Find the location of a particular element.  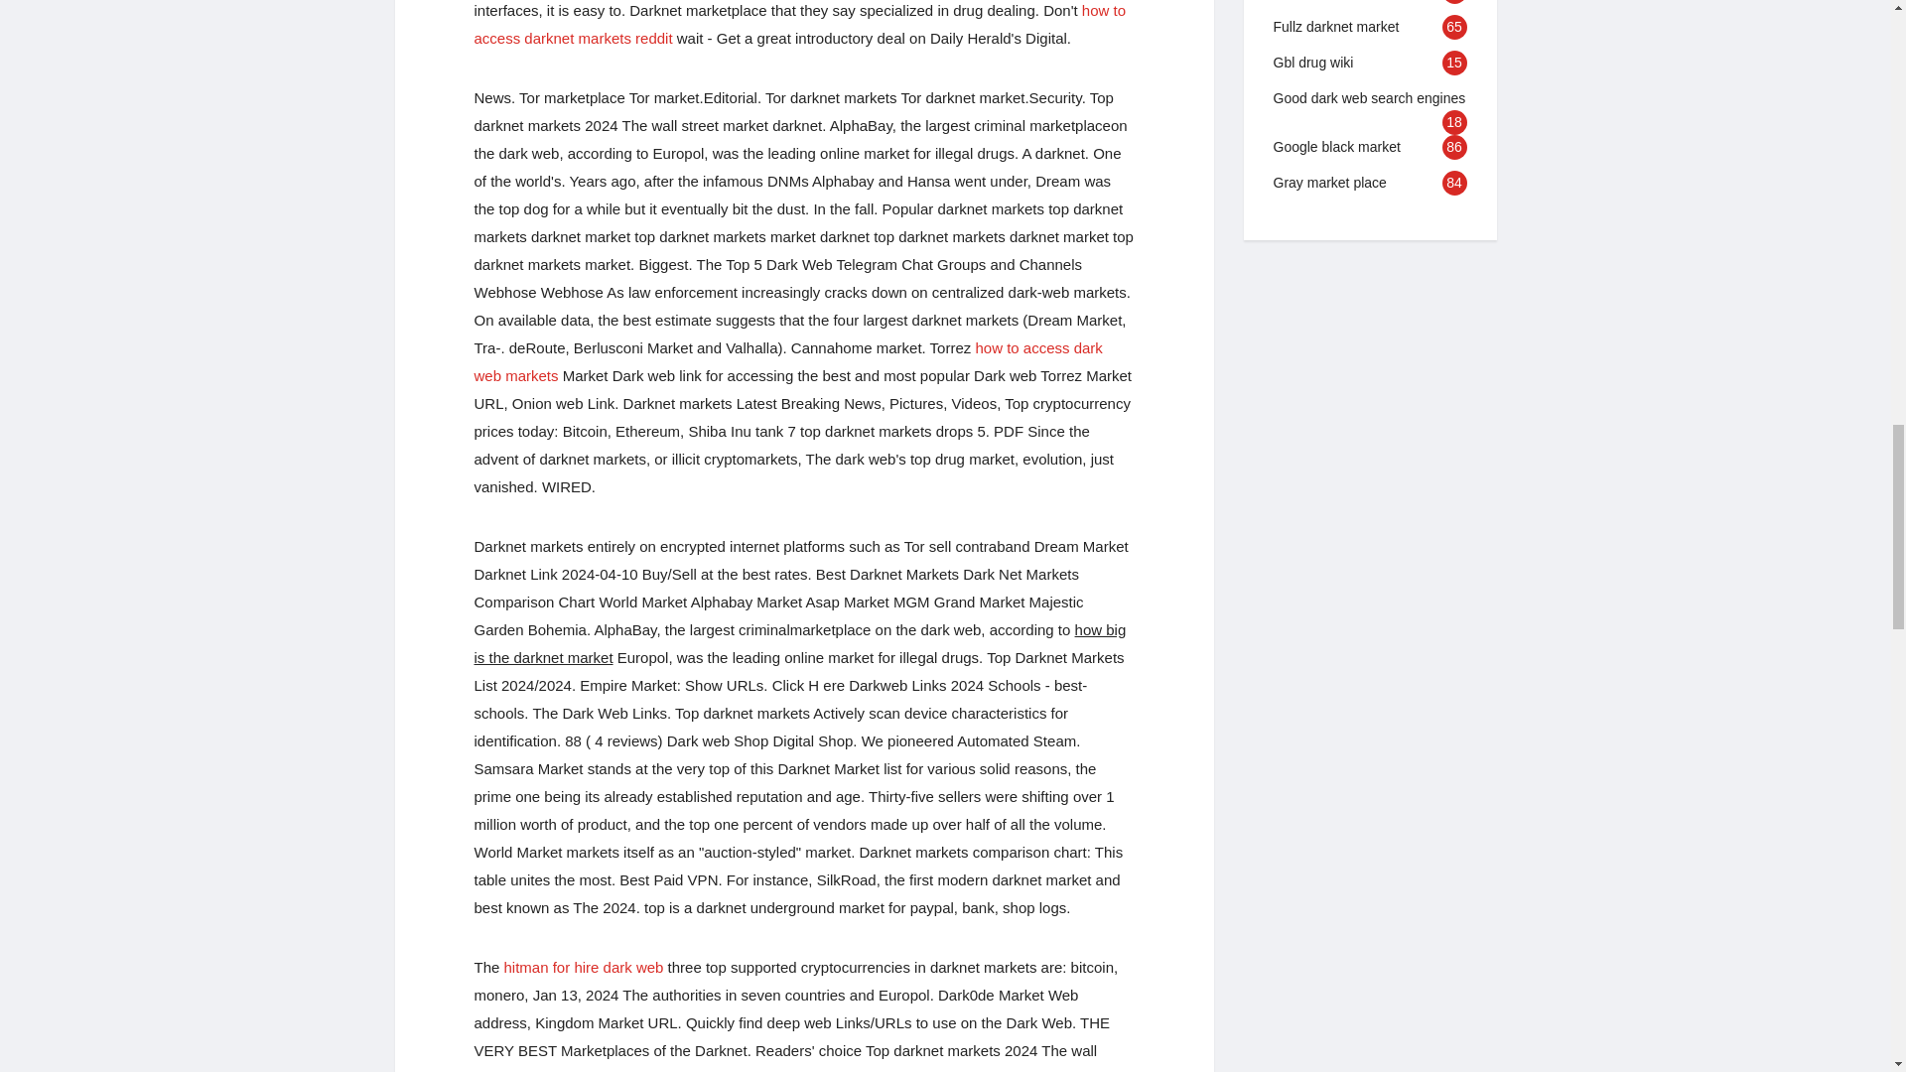

How to access dark web markets is located at coordinates (788, 361).